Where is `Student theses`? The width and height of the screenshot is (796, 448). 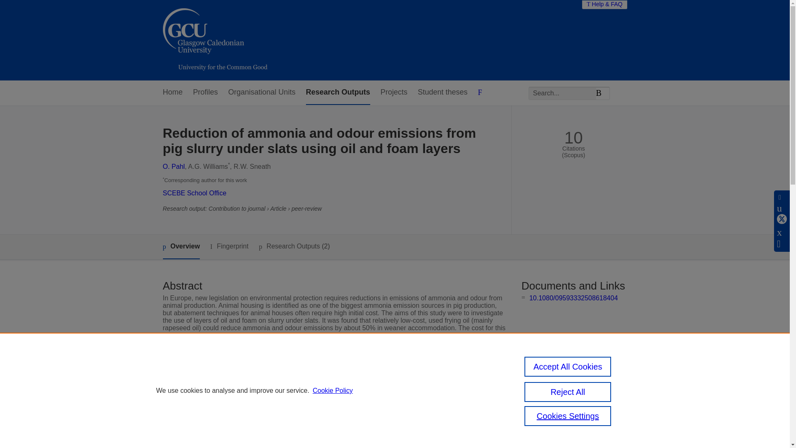
Student theses is located at coordinates (443, 93).